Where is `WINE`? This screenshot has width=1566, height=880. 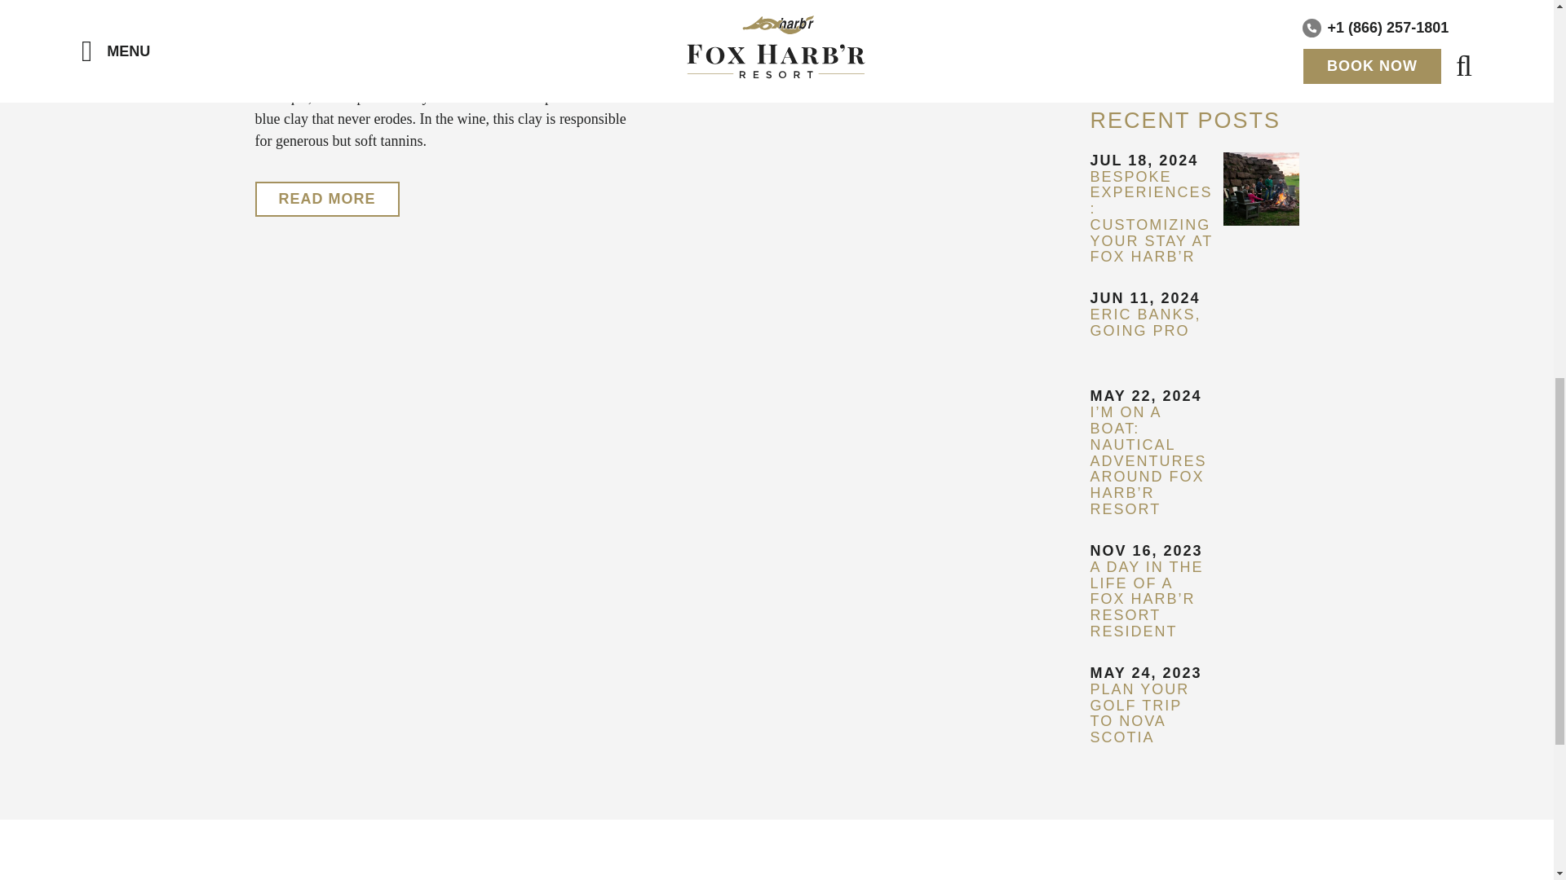
WINE is located at coordinates (1194, 44).